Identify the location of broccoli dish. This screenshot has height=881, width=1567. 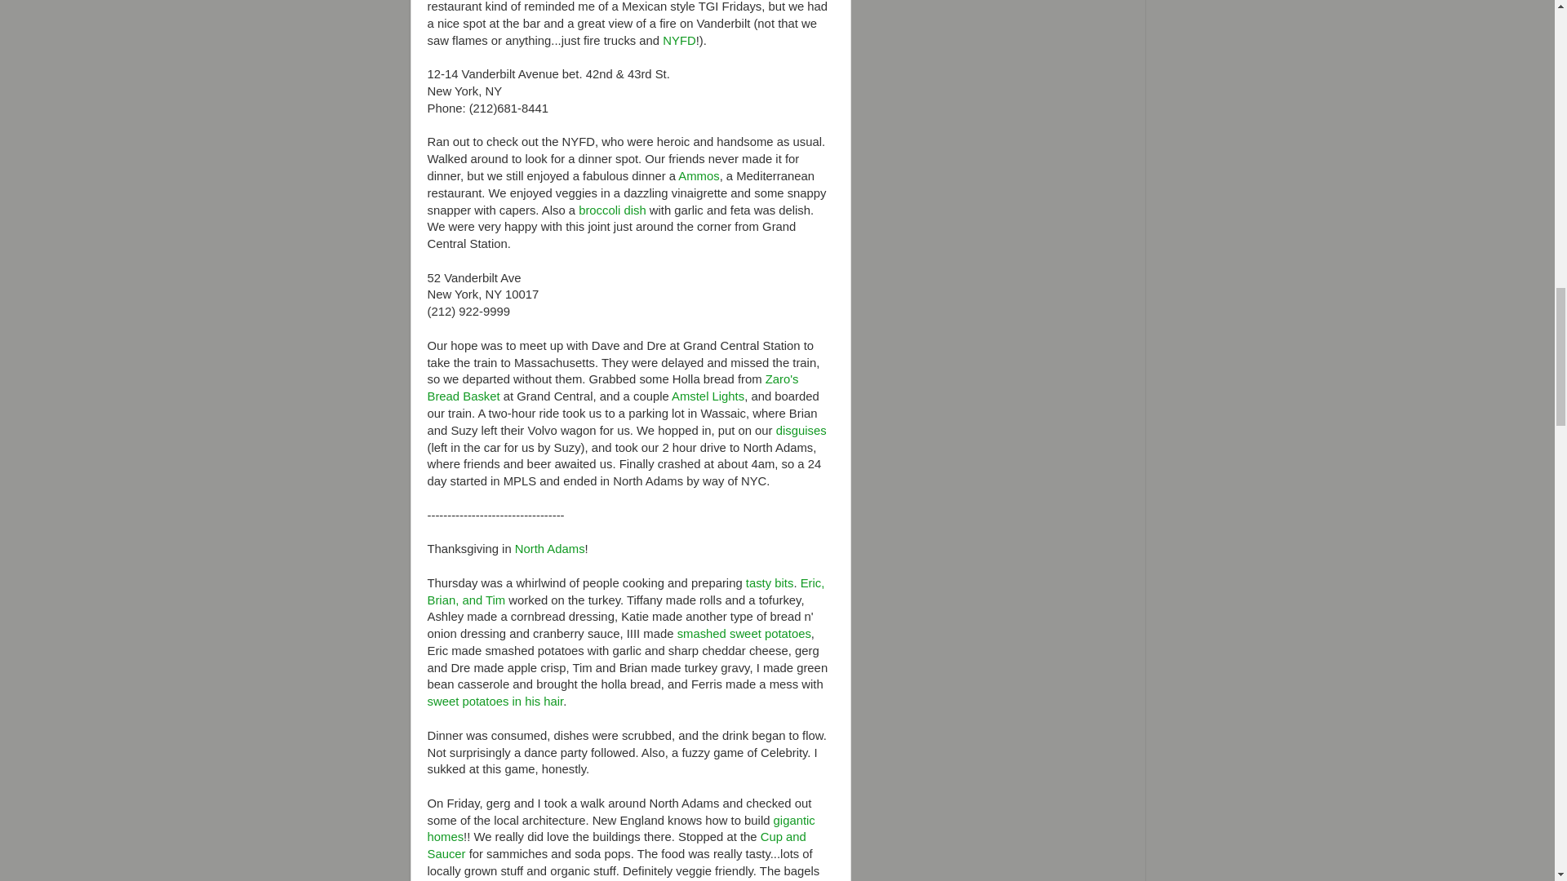
(612, 210).